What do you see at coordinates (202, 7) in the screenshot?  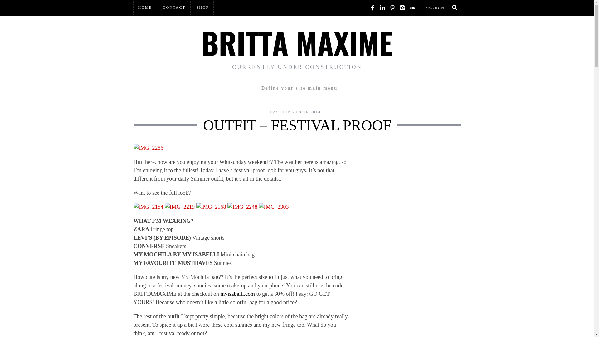 I see `SHOP` at bounding box center [202, 7].